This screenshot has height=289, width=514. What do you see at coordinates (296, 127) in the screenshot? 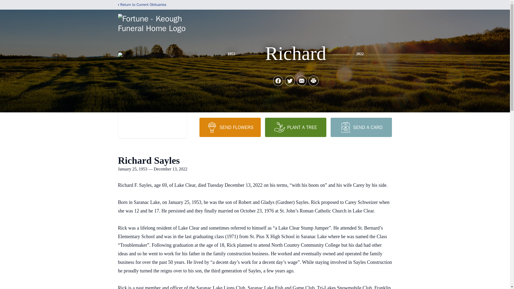
I see `PLANT A TREE` at bounding box center [296, 127].